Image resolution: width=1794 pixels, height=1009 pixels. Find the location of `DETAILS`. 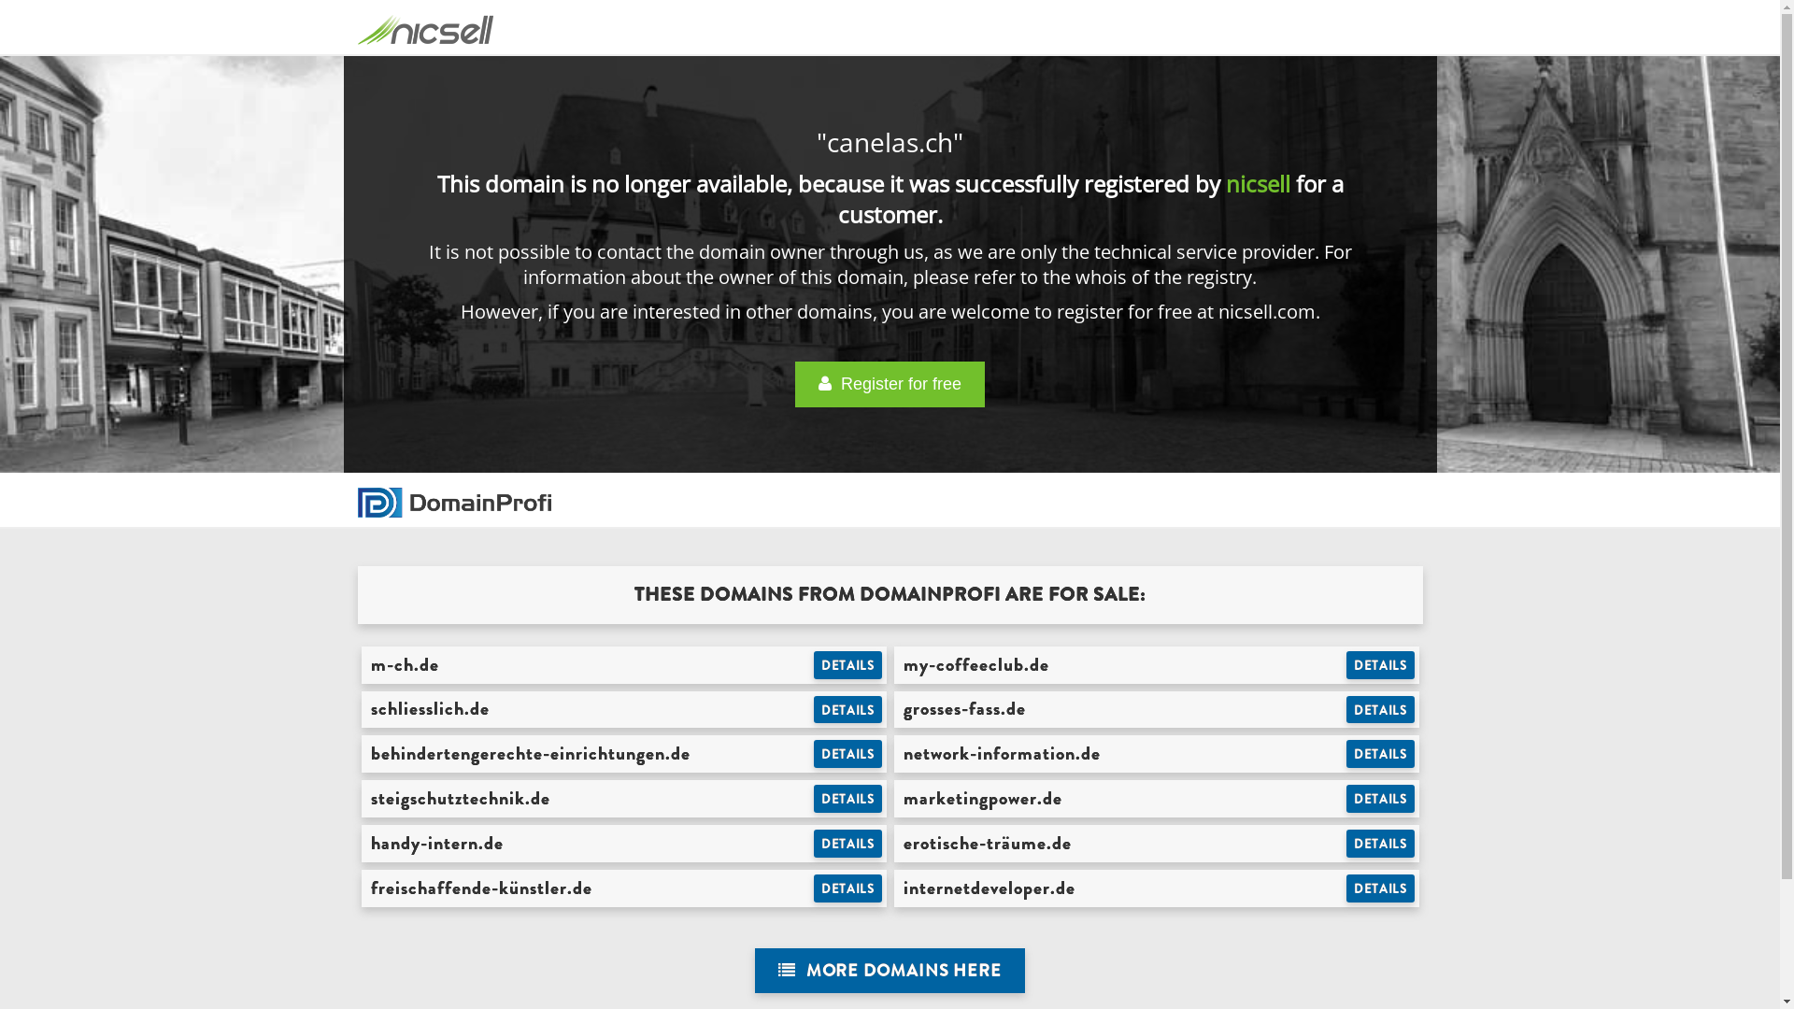

DETAILS is located at coordinates (848, 844).